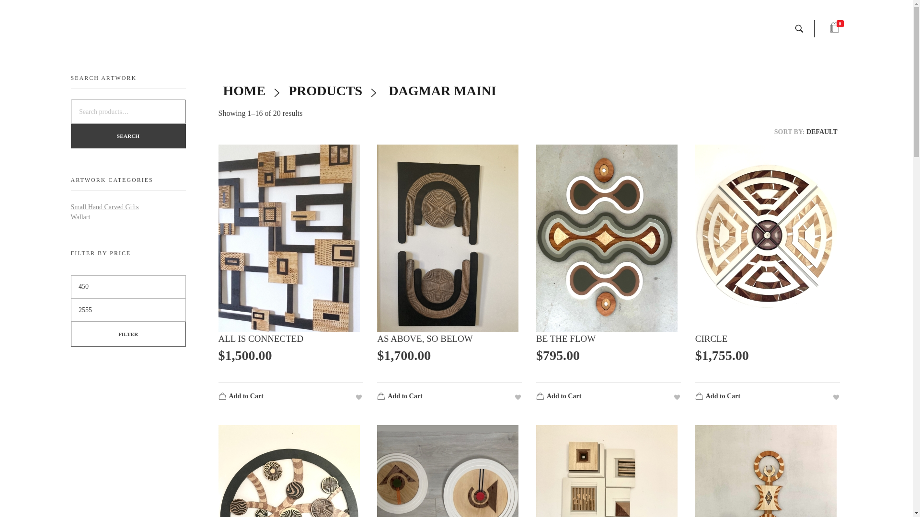 Image resolution: width=920 pixels, height=517 pixels. I want to click on SEARCH, so click(128, 136).